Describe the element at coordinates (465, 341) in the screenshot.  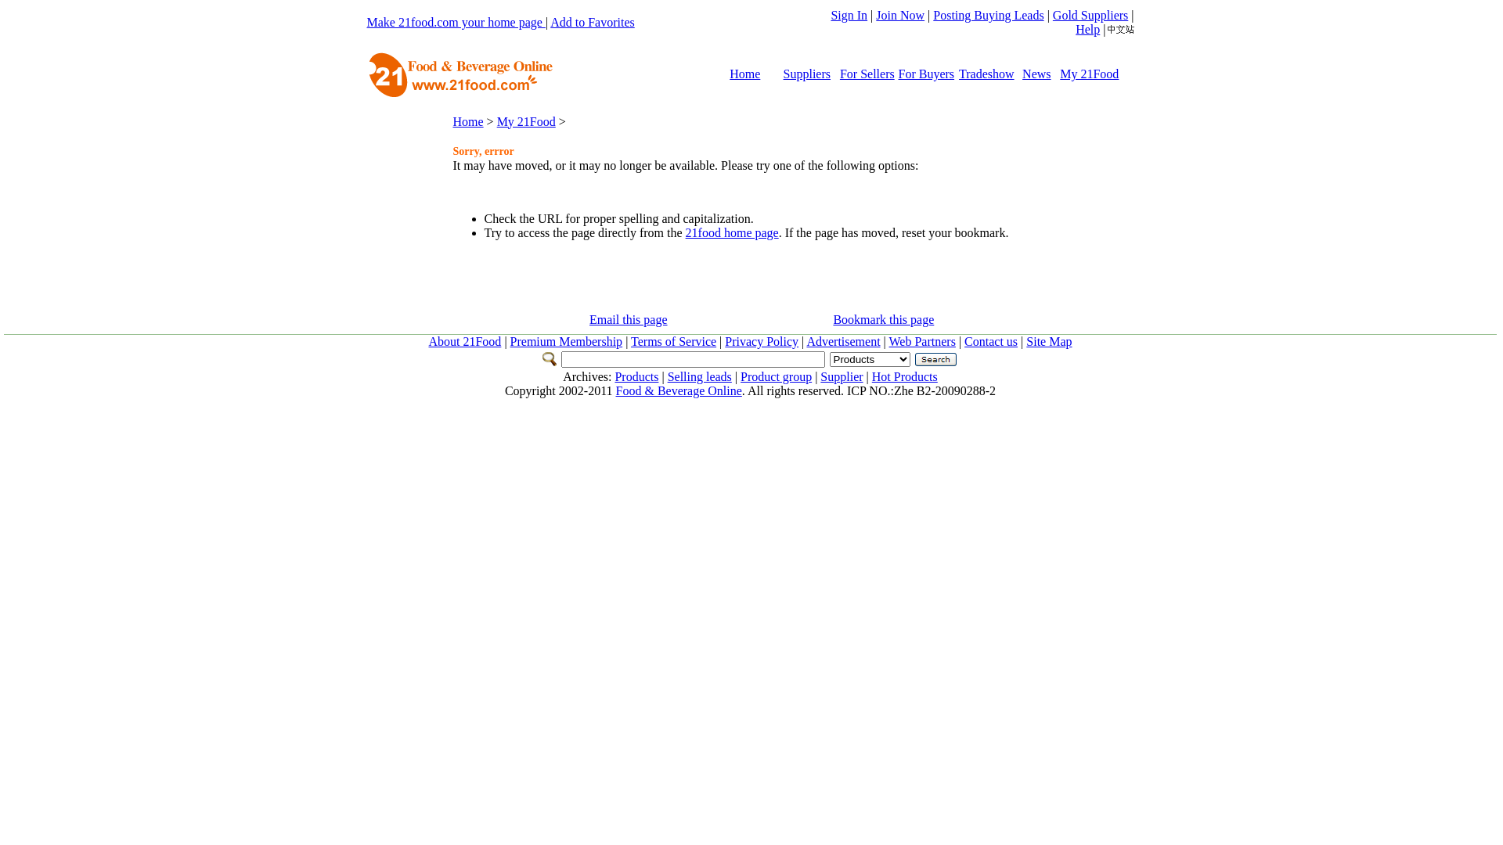
I see `About 21Food` at that location.